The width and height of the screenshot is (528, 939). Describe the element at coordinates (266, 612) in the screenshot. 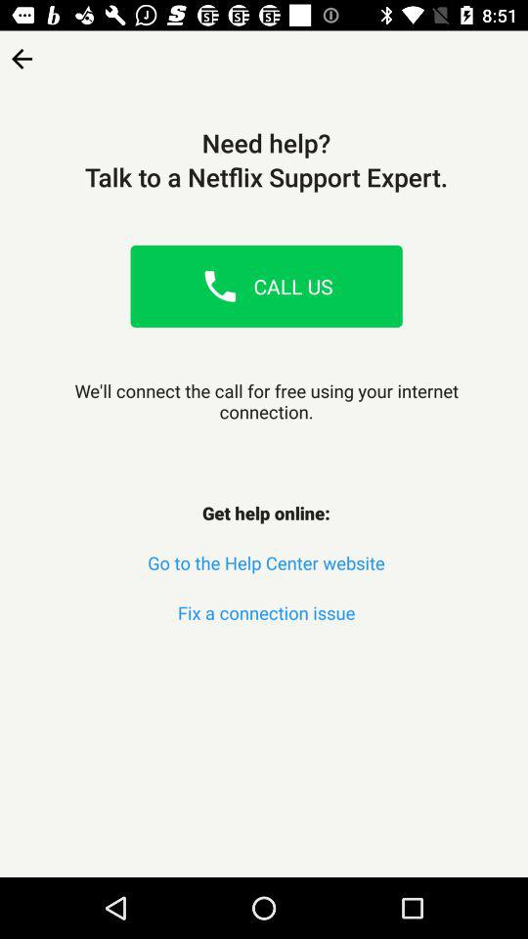

I see `scroll until the fix a connection icon` at that location.